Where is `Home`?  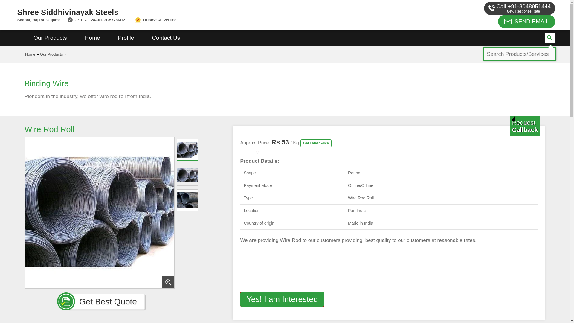 Home is located at coordinates (92, 38).